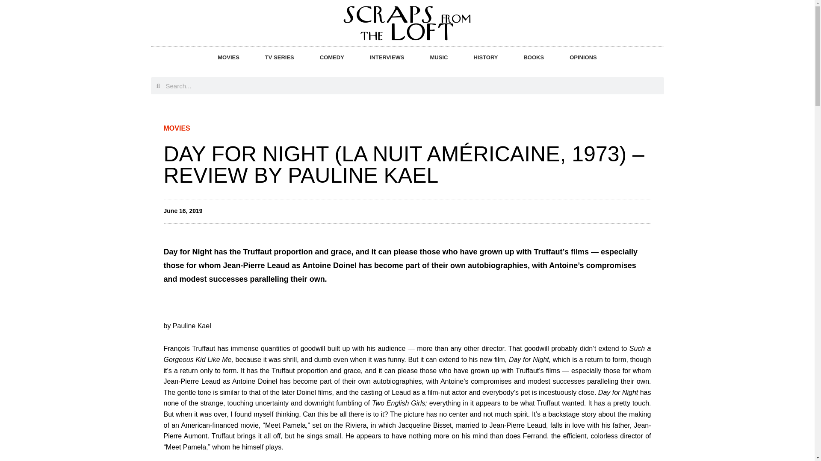 The height and width of the screenshot is (461, 821). Describe the element at coordinates (332, 57) in the screenshot. I see `COMEDY` at that location.